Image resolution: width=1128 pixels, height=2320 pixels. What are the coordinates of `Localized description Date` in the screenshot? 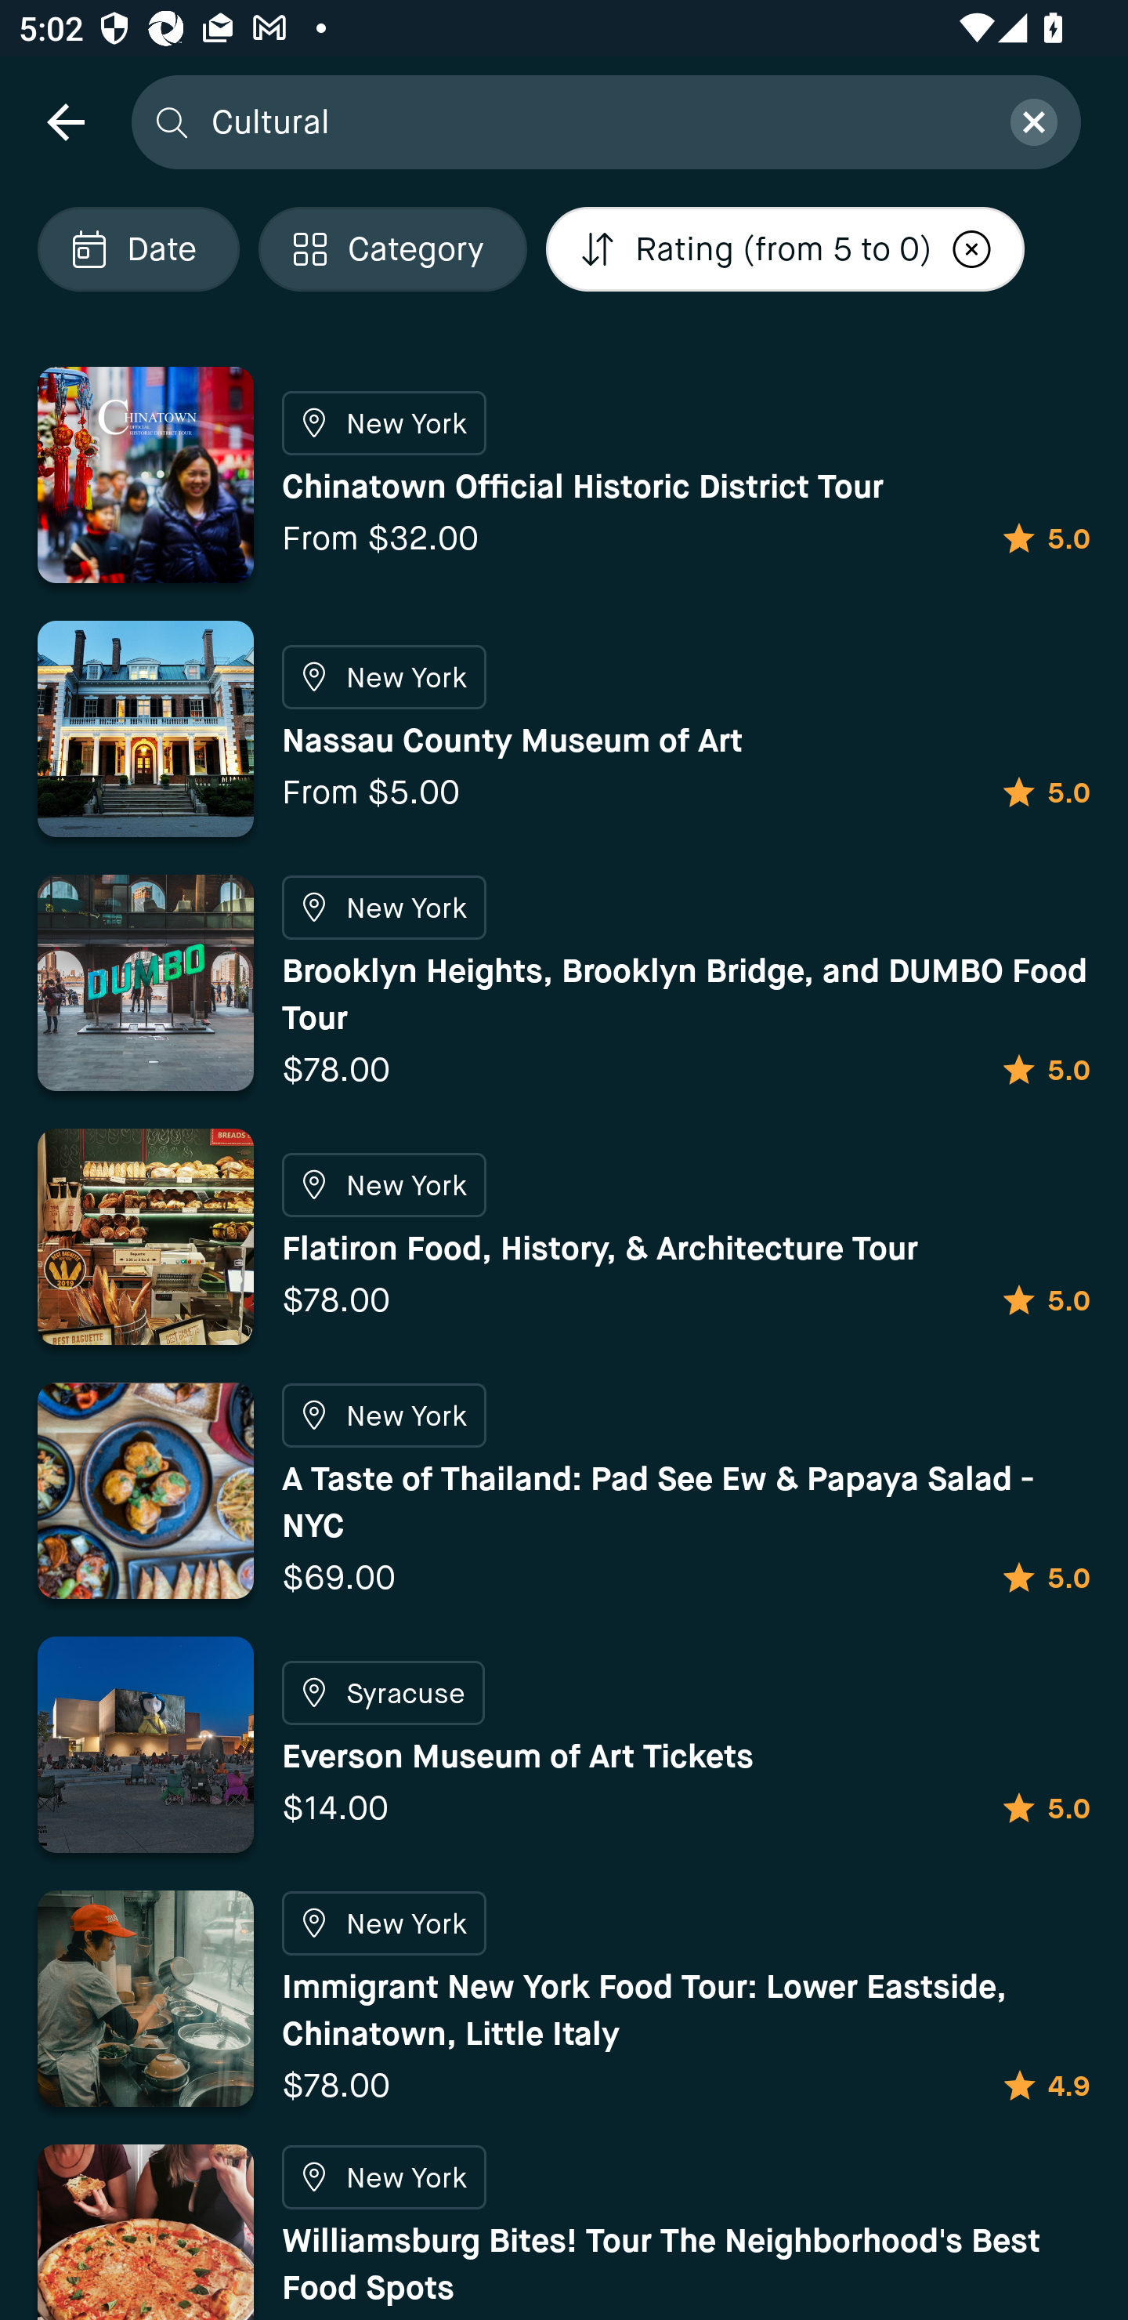 It's located at (138, 249).